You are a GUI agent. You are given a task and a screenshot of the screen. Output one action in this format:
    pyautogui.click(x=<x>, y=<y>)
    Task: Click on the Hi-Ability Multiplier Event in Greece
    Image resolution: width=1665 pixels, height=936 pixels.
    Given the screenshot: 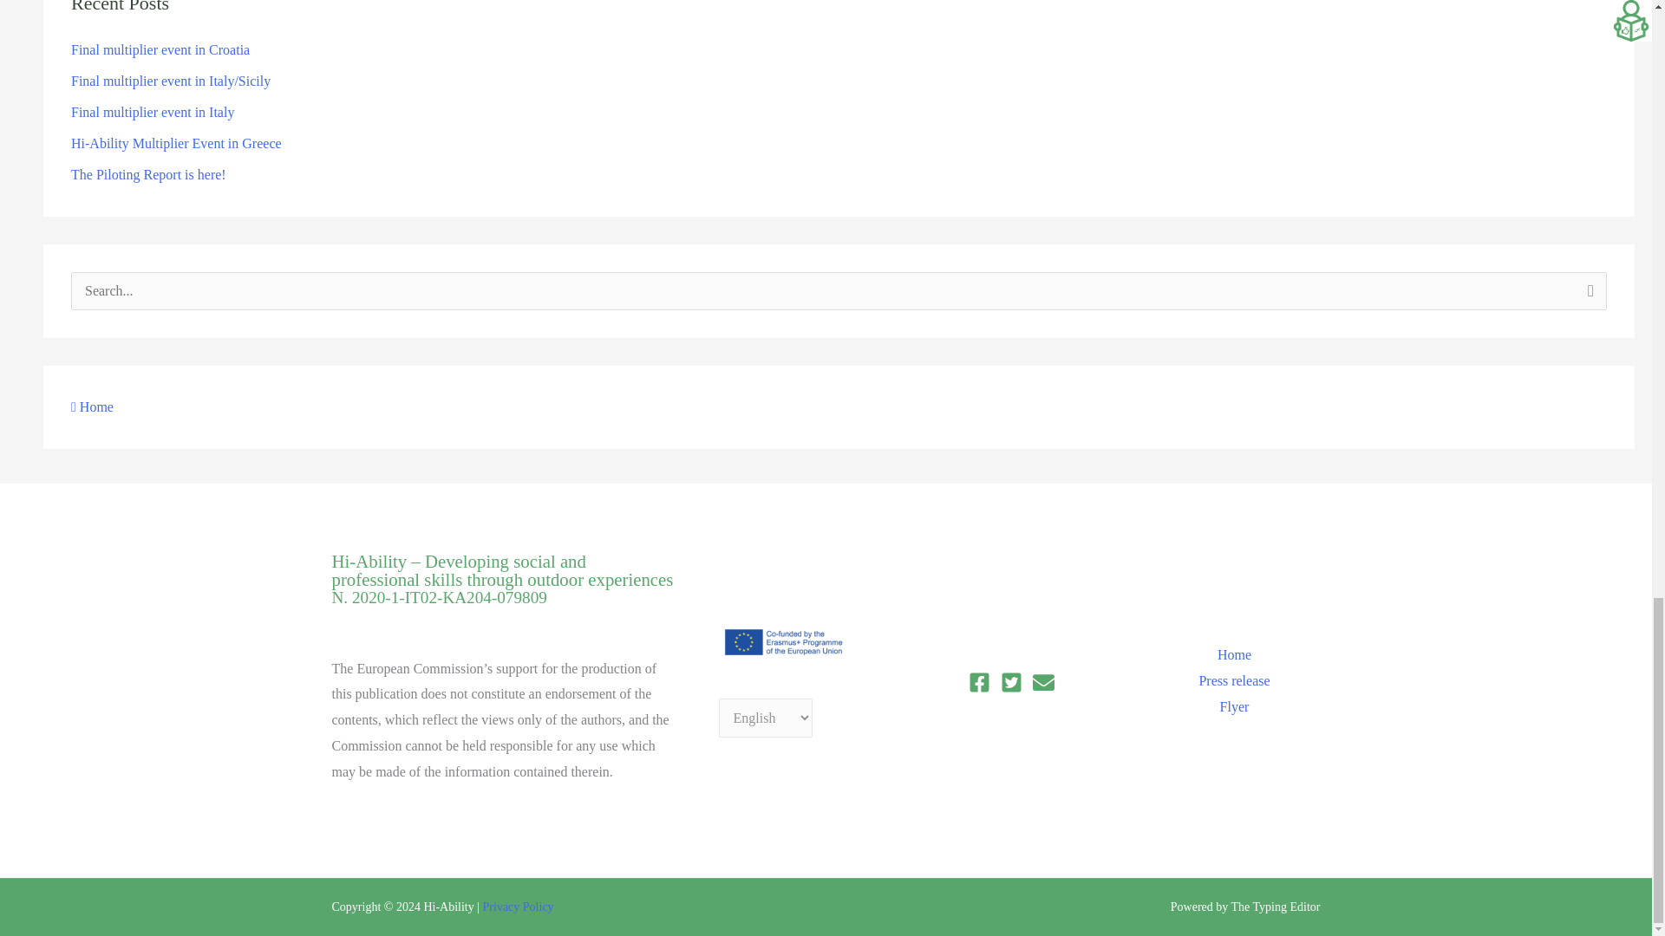 What is the action you would take?
    pyautogui.click(x=176, y=142)
    